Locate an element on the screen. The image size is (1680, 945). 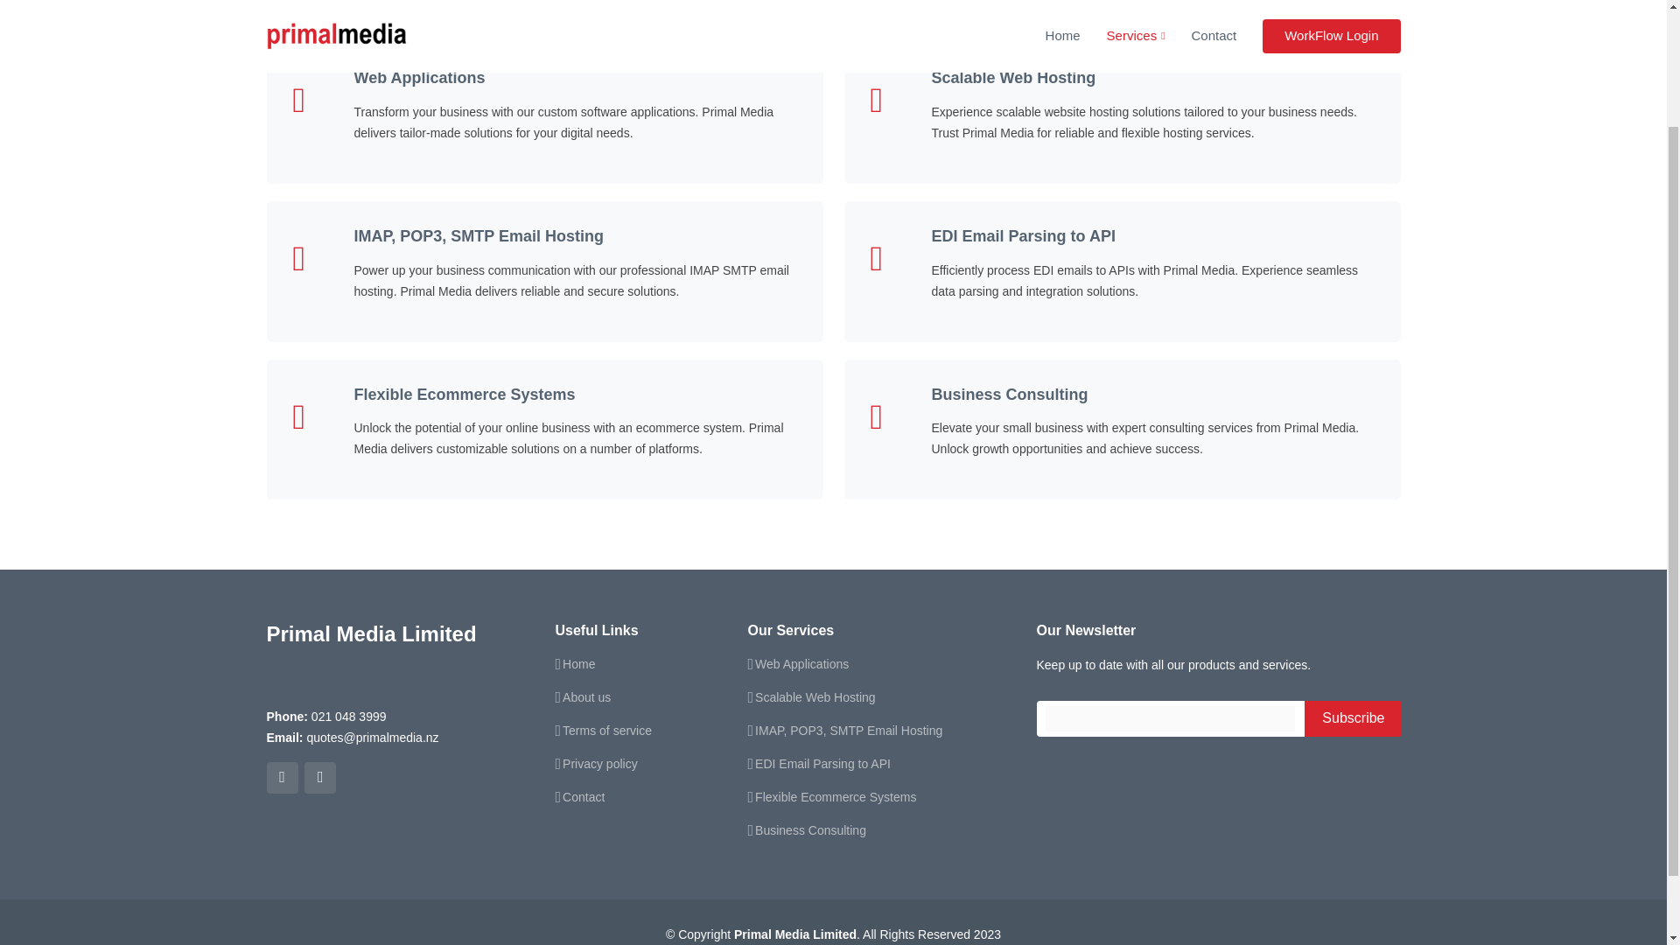
Flexible Ecommerce Systems is located at coordinates (835, 796).